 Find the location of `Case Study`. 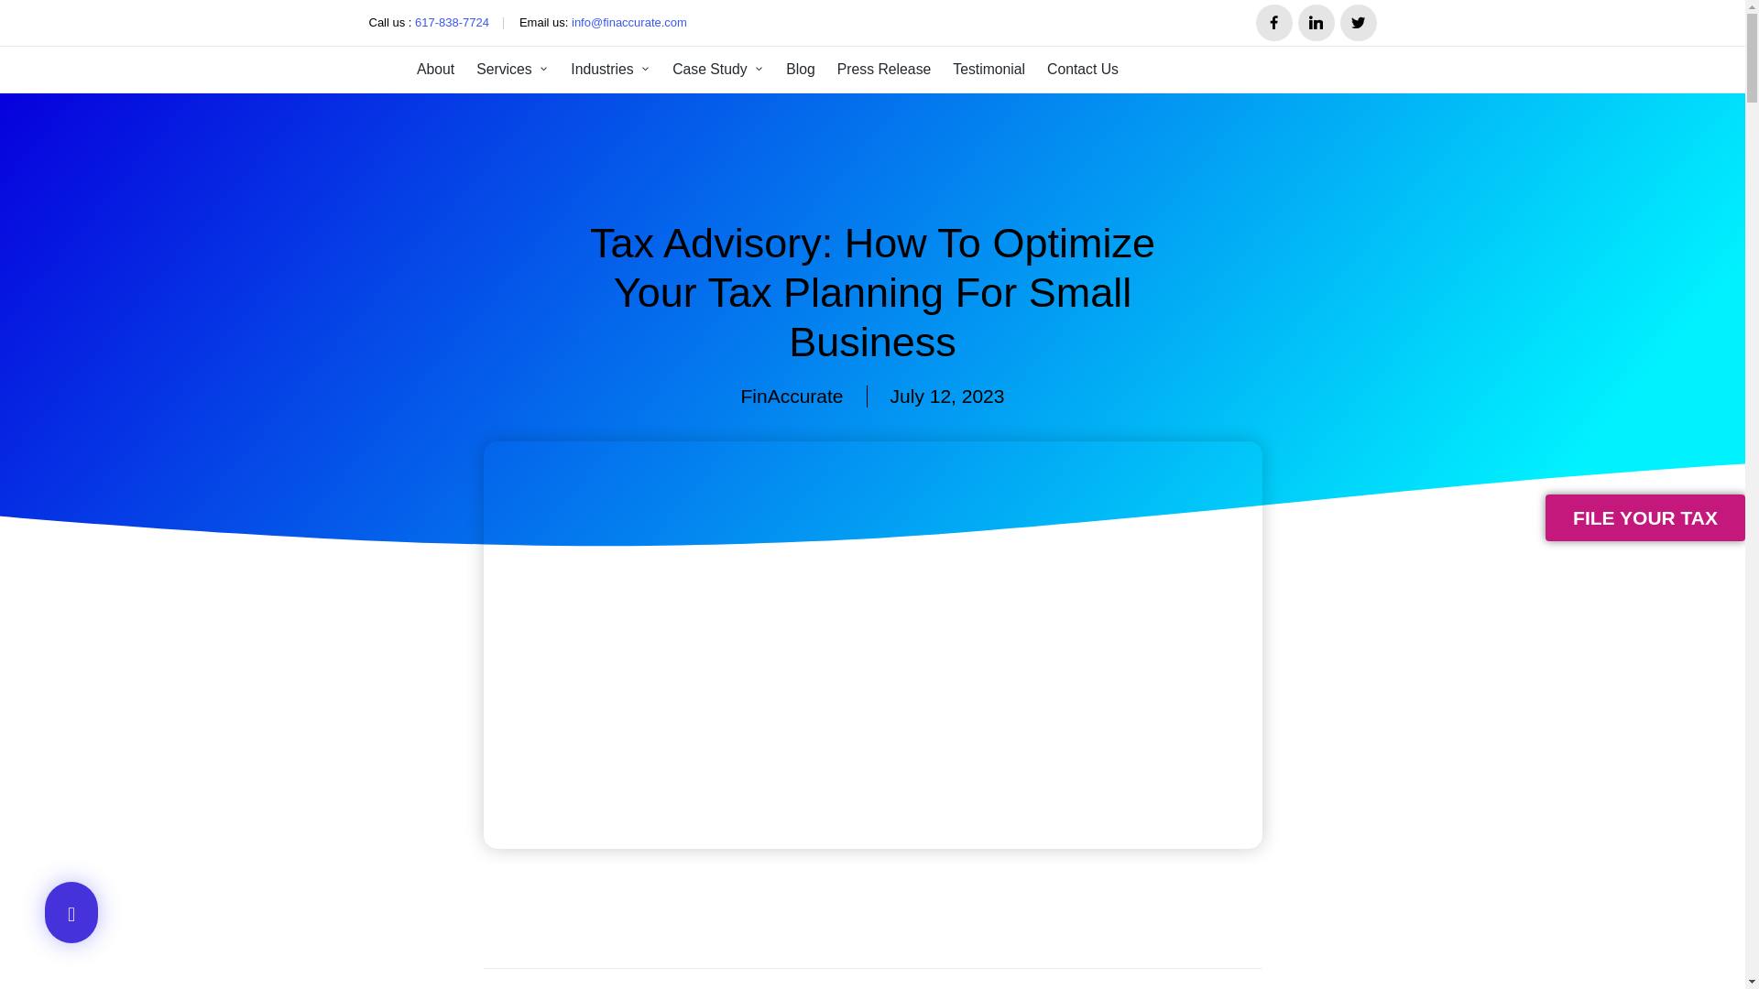

Case Study is located at coordinates (717, 70).